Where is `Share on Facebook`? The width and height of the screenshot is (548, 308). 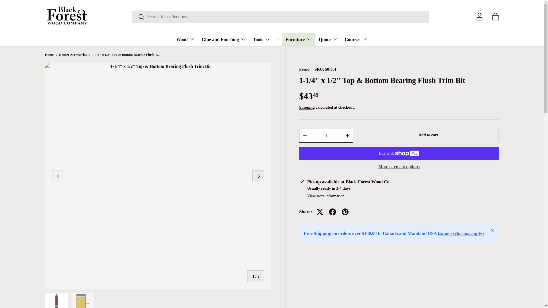 Share on Facebook is located at coordinates (332, 212).